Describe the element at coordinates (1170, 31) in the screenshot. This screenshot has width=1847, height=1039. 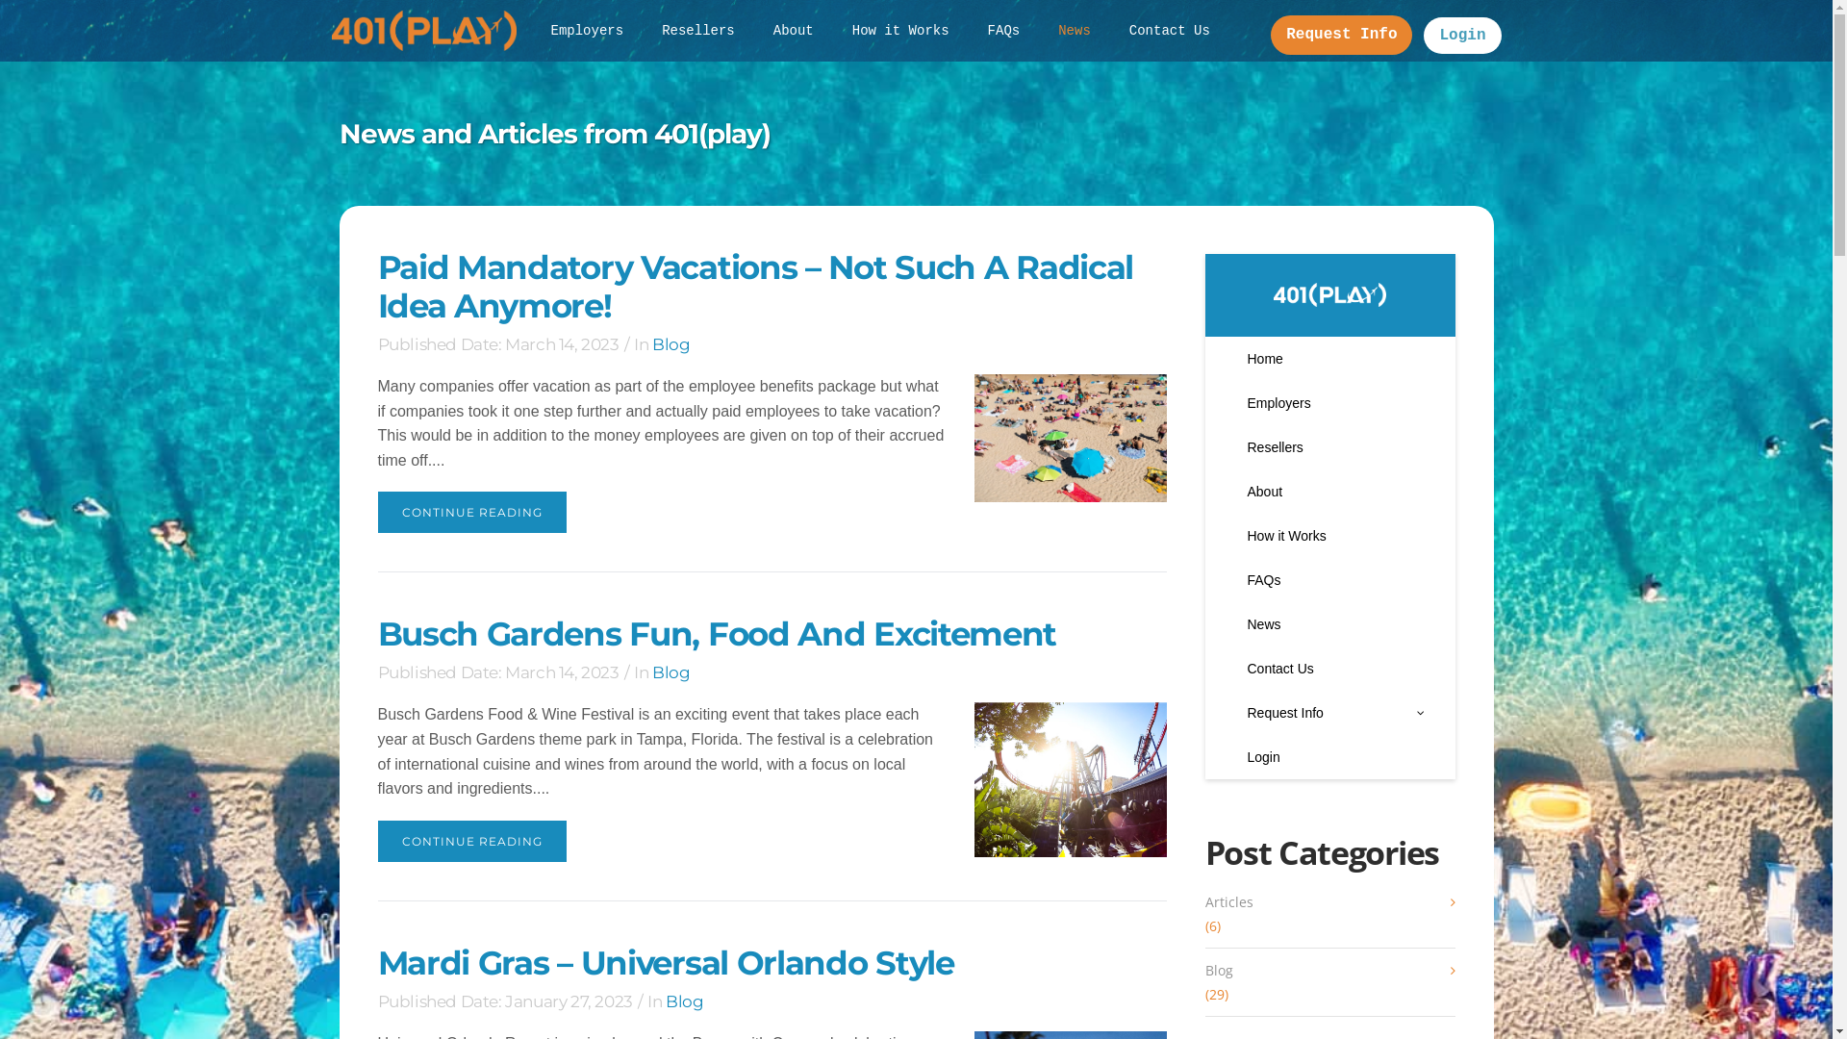
I see `Contact Us` at that location.